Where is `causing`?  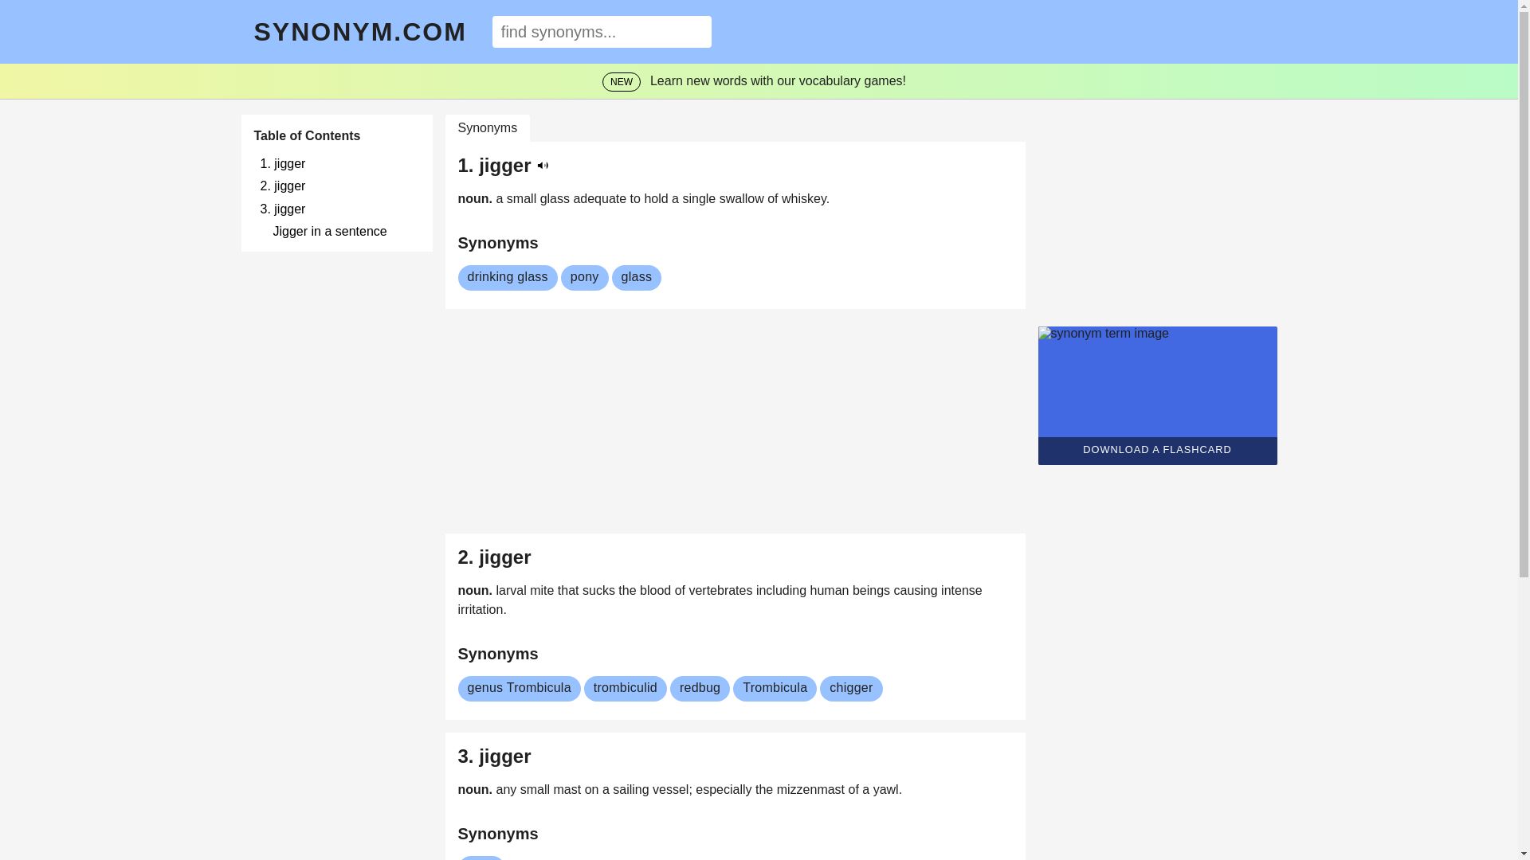 causing is located at coordinates (916, 590).